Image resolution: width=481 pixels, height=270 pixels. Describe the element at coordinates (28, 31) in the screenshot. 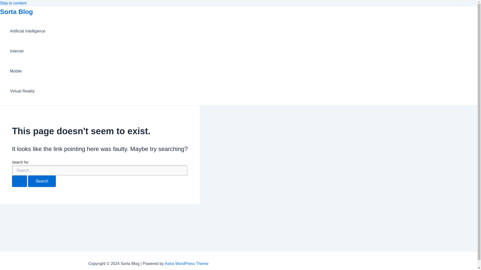

I see `Artificial Intelligence` at that location.